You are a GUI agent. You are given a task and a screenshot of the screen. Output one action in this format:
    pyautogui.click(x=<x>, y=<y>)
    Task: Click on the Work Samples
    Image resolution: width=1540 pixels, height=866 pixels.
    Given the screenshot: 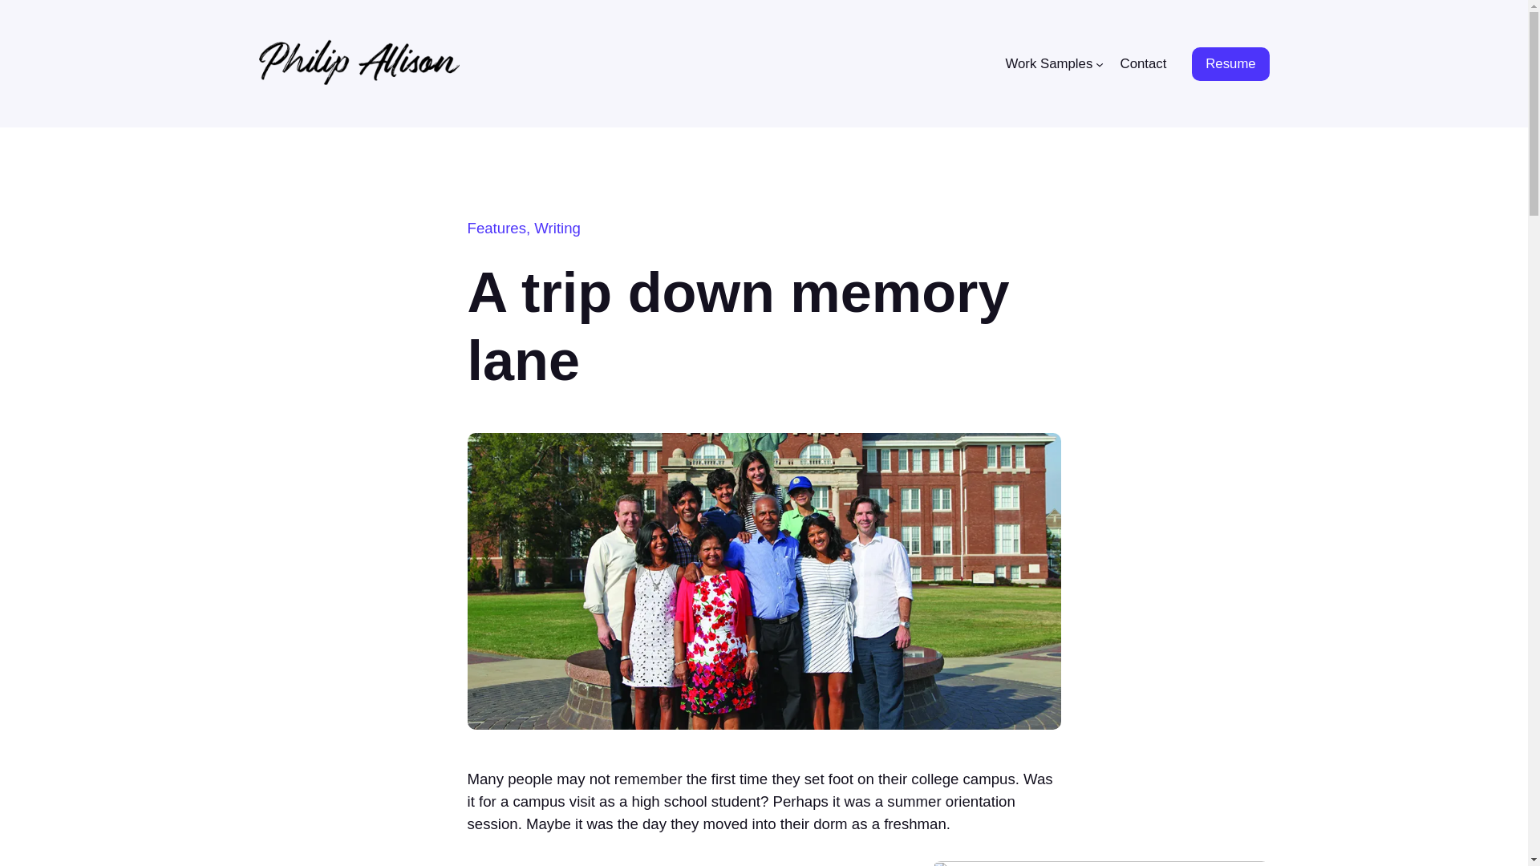 What is the action you would take?
    pyautogui.click(x=1048, y=63)
    